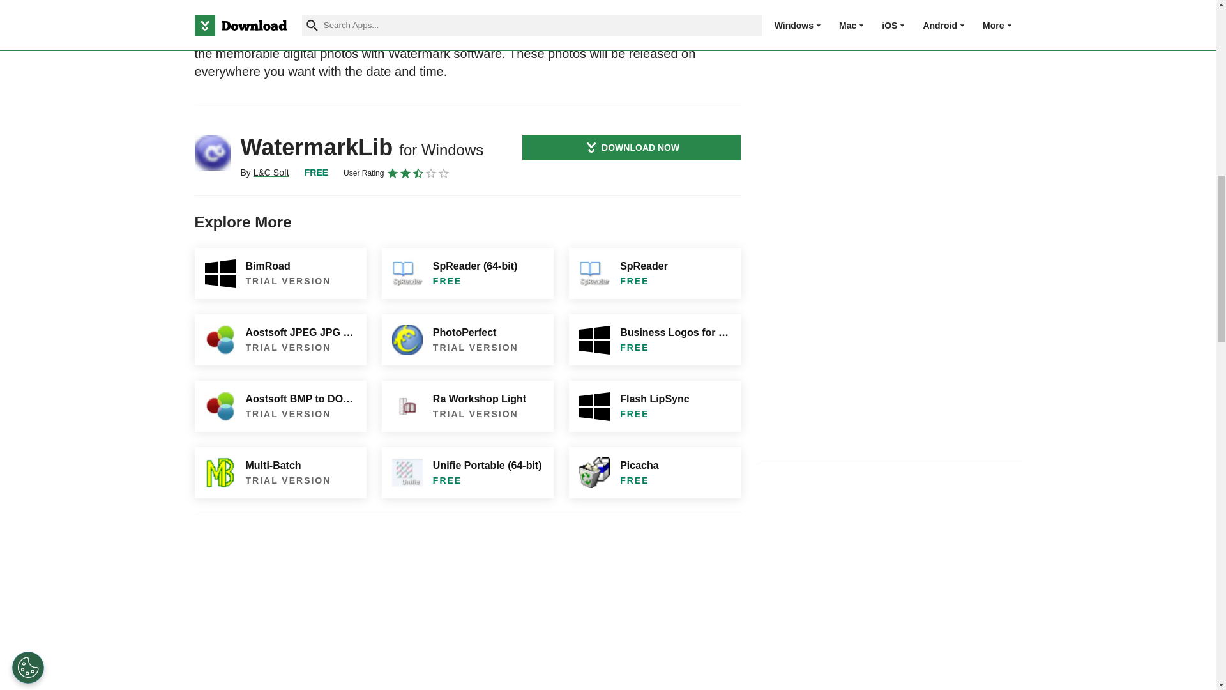 The height and width of the screenshot is (690, 1226). What do you see at coordinates (654, 472) in the screenshot?
I see `Picacha` at bounding box center [654, 472].